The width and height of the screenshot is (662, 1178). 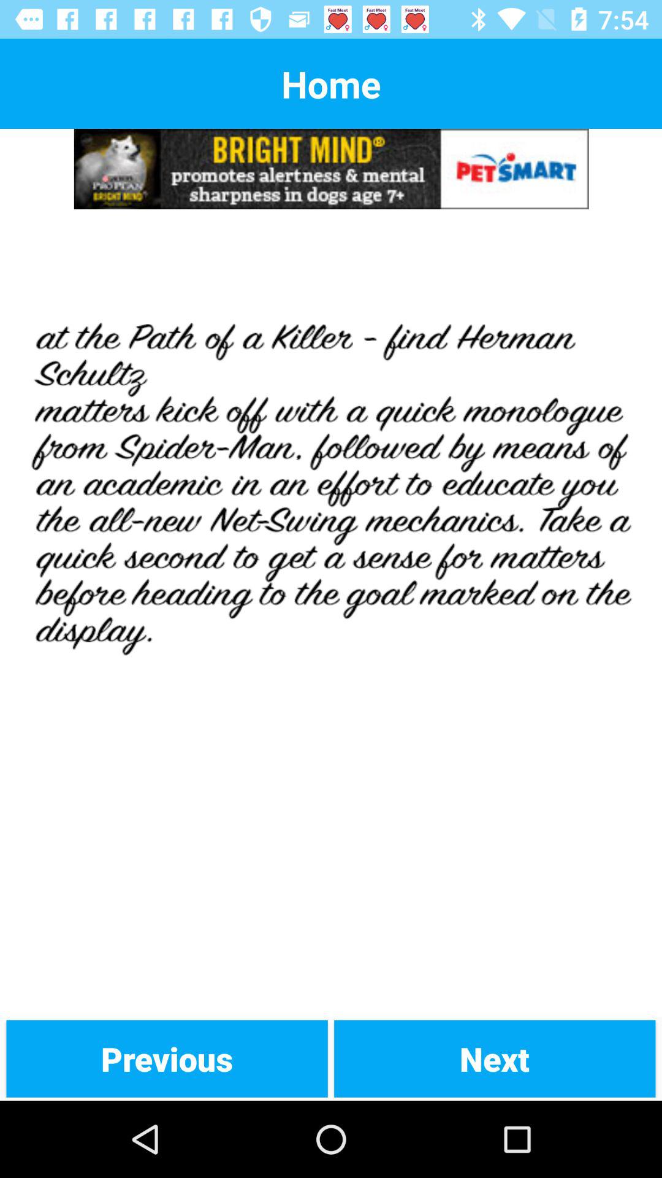 I want to click on advertisement banner, so click(x=331, y=169).